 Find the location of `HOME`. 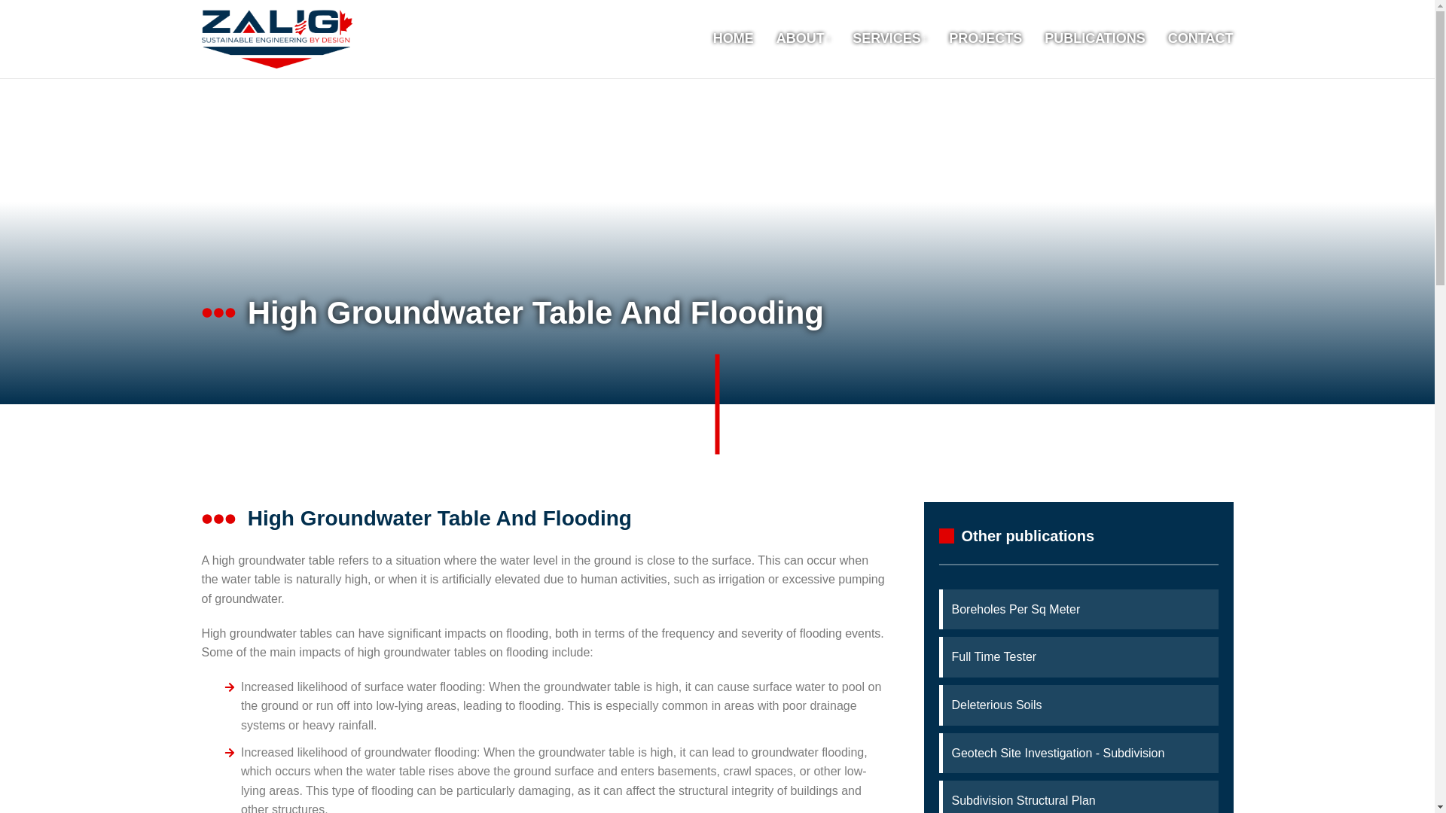

HOME is located at coordinates (733, 39).